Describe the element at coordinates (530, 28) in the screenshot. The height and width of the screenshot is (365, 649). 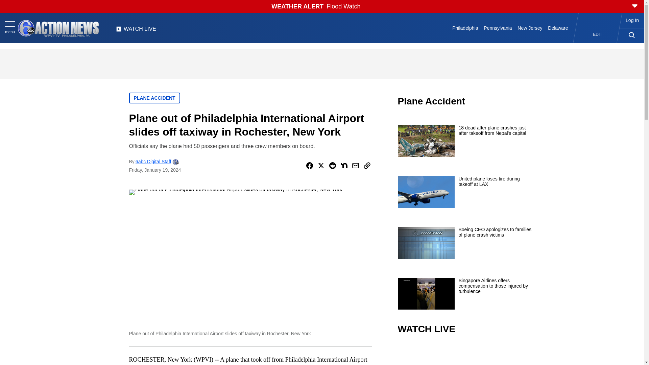
I see `New Jersey` at that location.